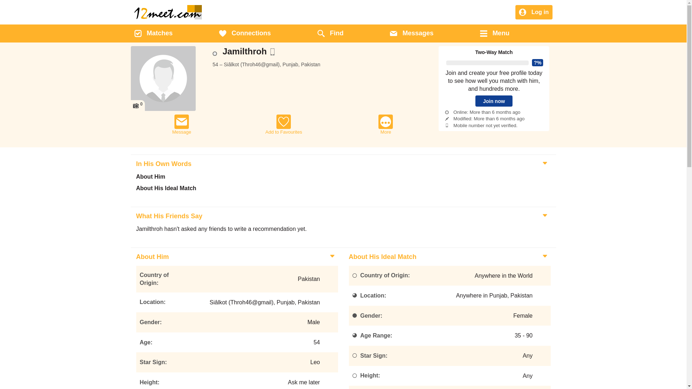  Describe the element at coordinates (412, 33) in the screenshot. I see `Messages` at that location.